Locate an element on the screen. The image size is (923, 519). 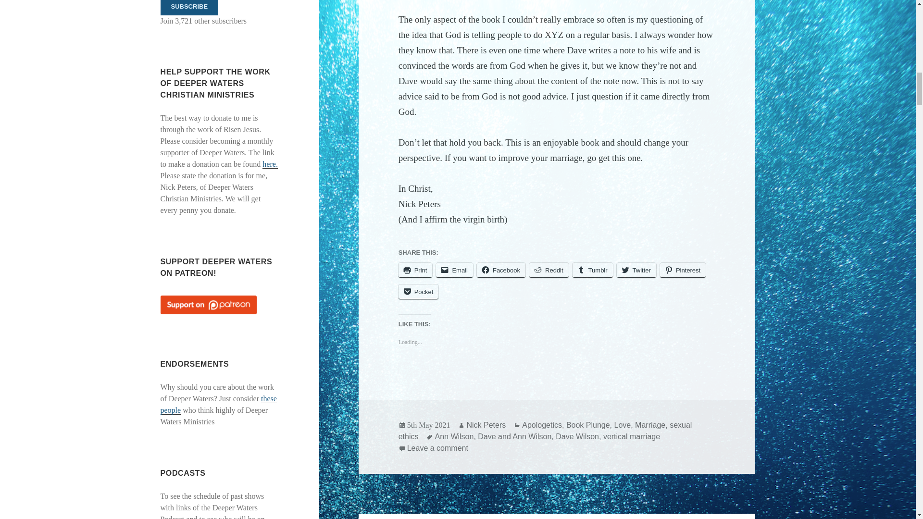
Click to share on Facebook is located at coordinates (501, 270).